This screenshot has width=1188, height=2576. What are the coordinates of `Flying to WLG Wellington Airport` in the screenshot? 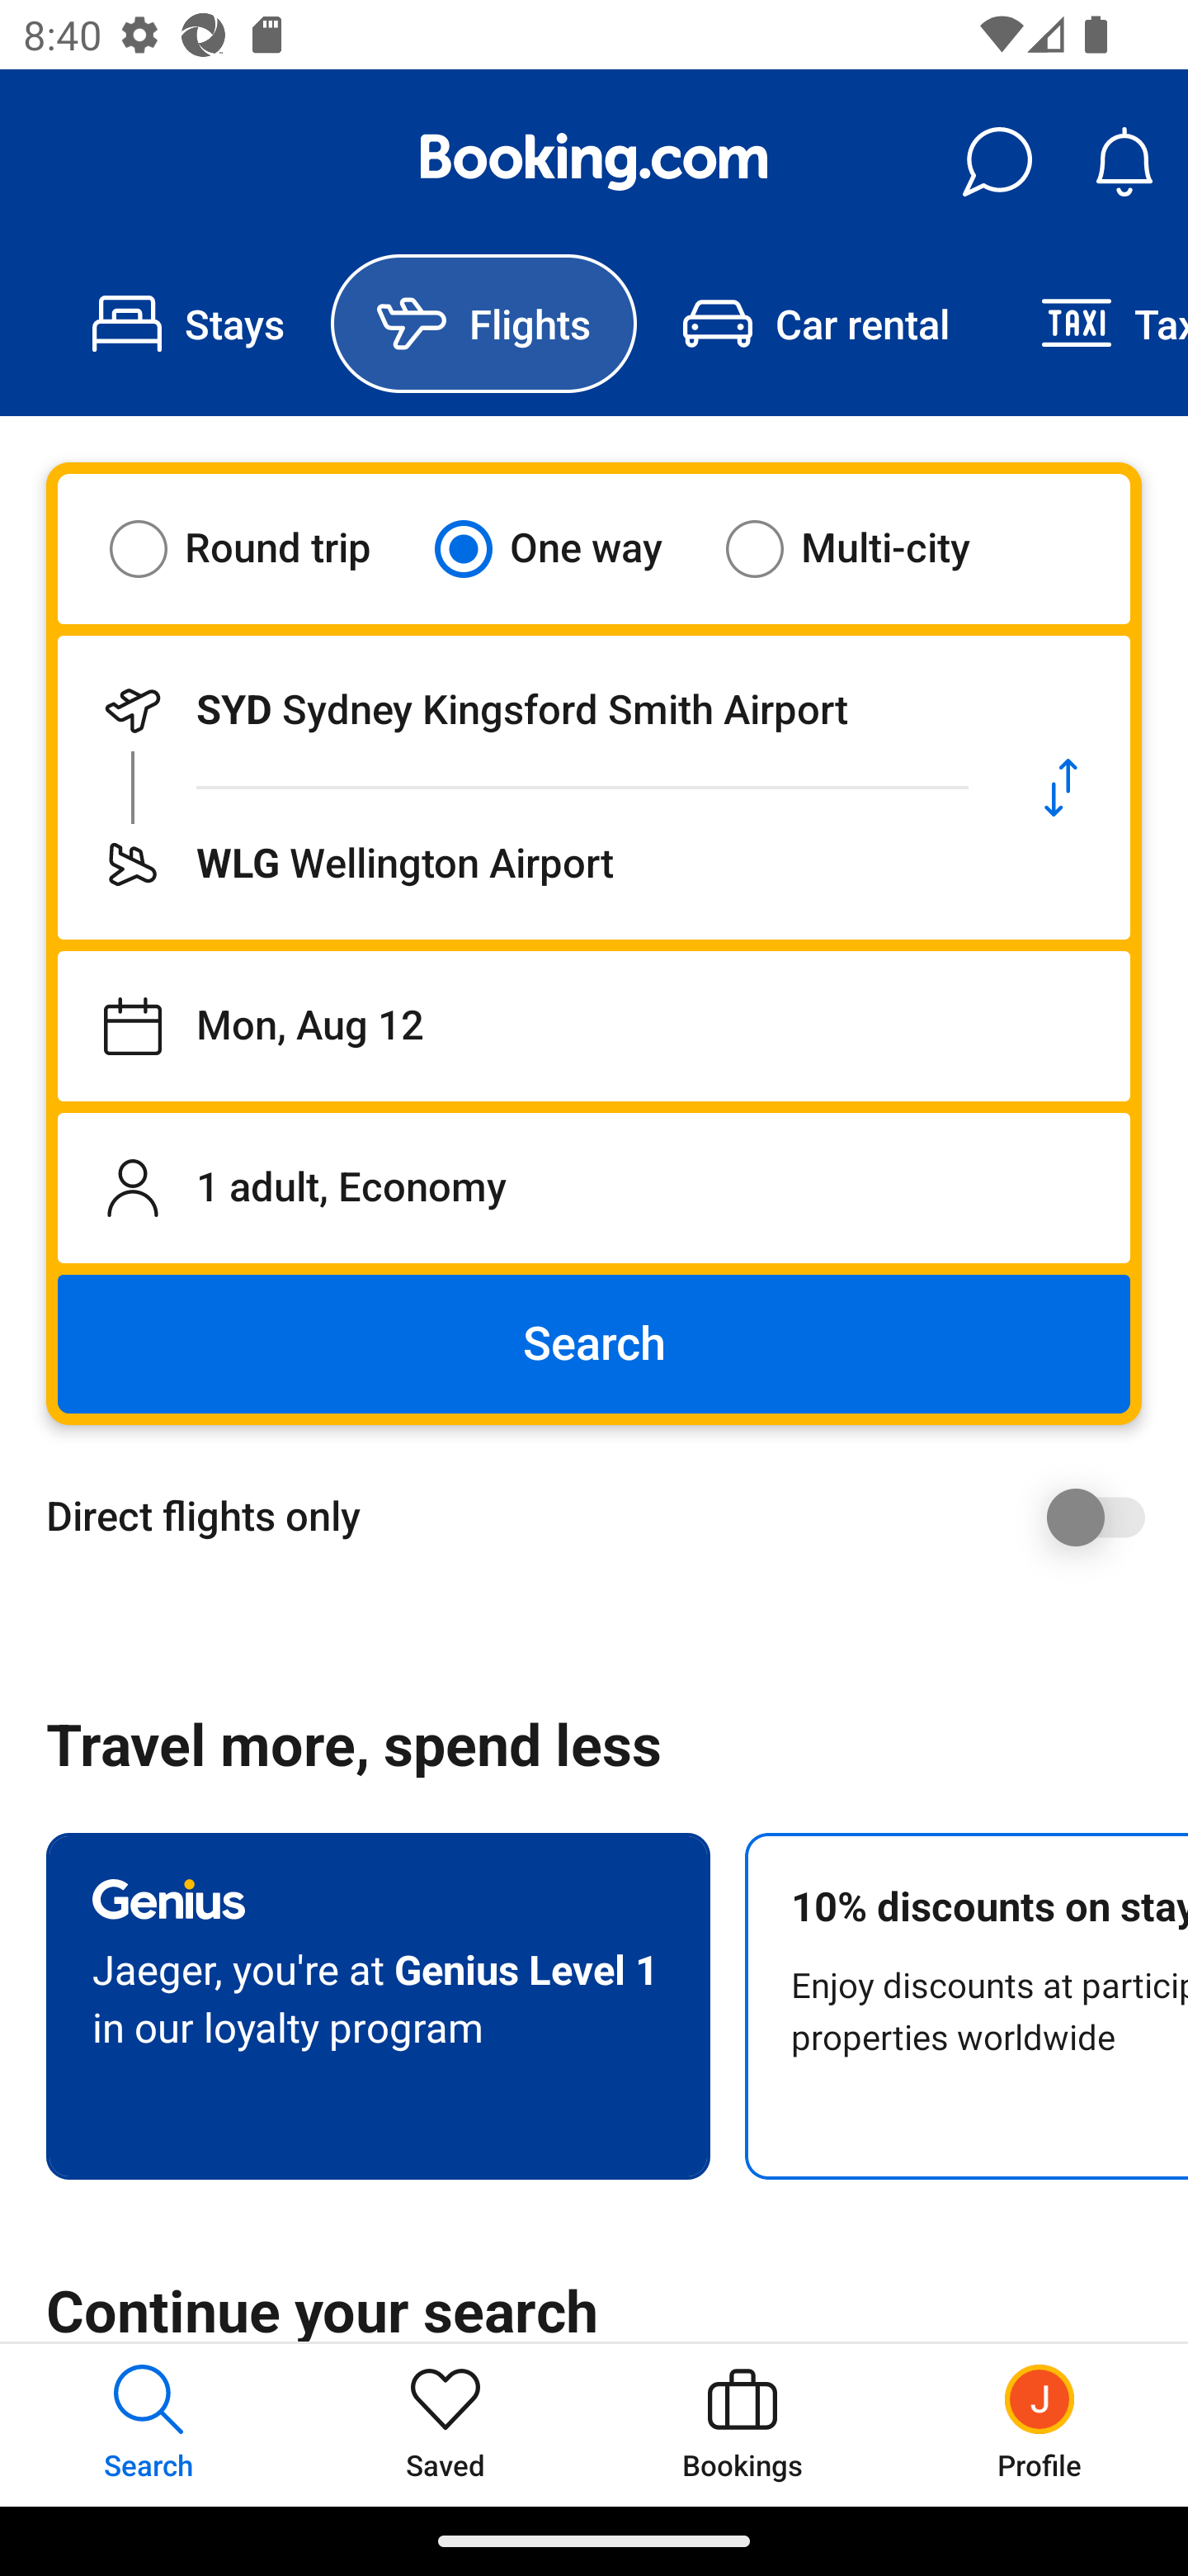 It's located at (525, 864).